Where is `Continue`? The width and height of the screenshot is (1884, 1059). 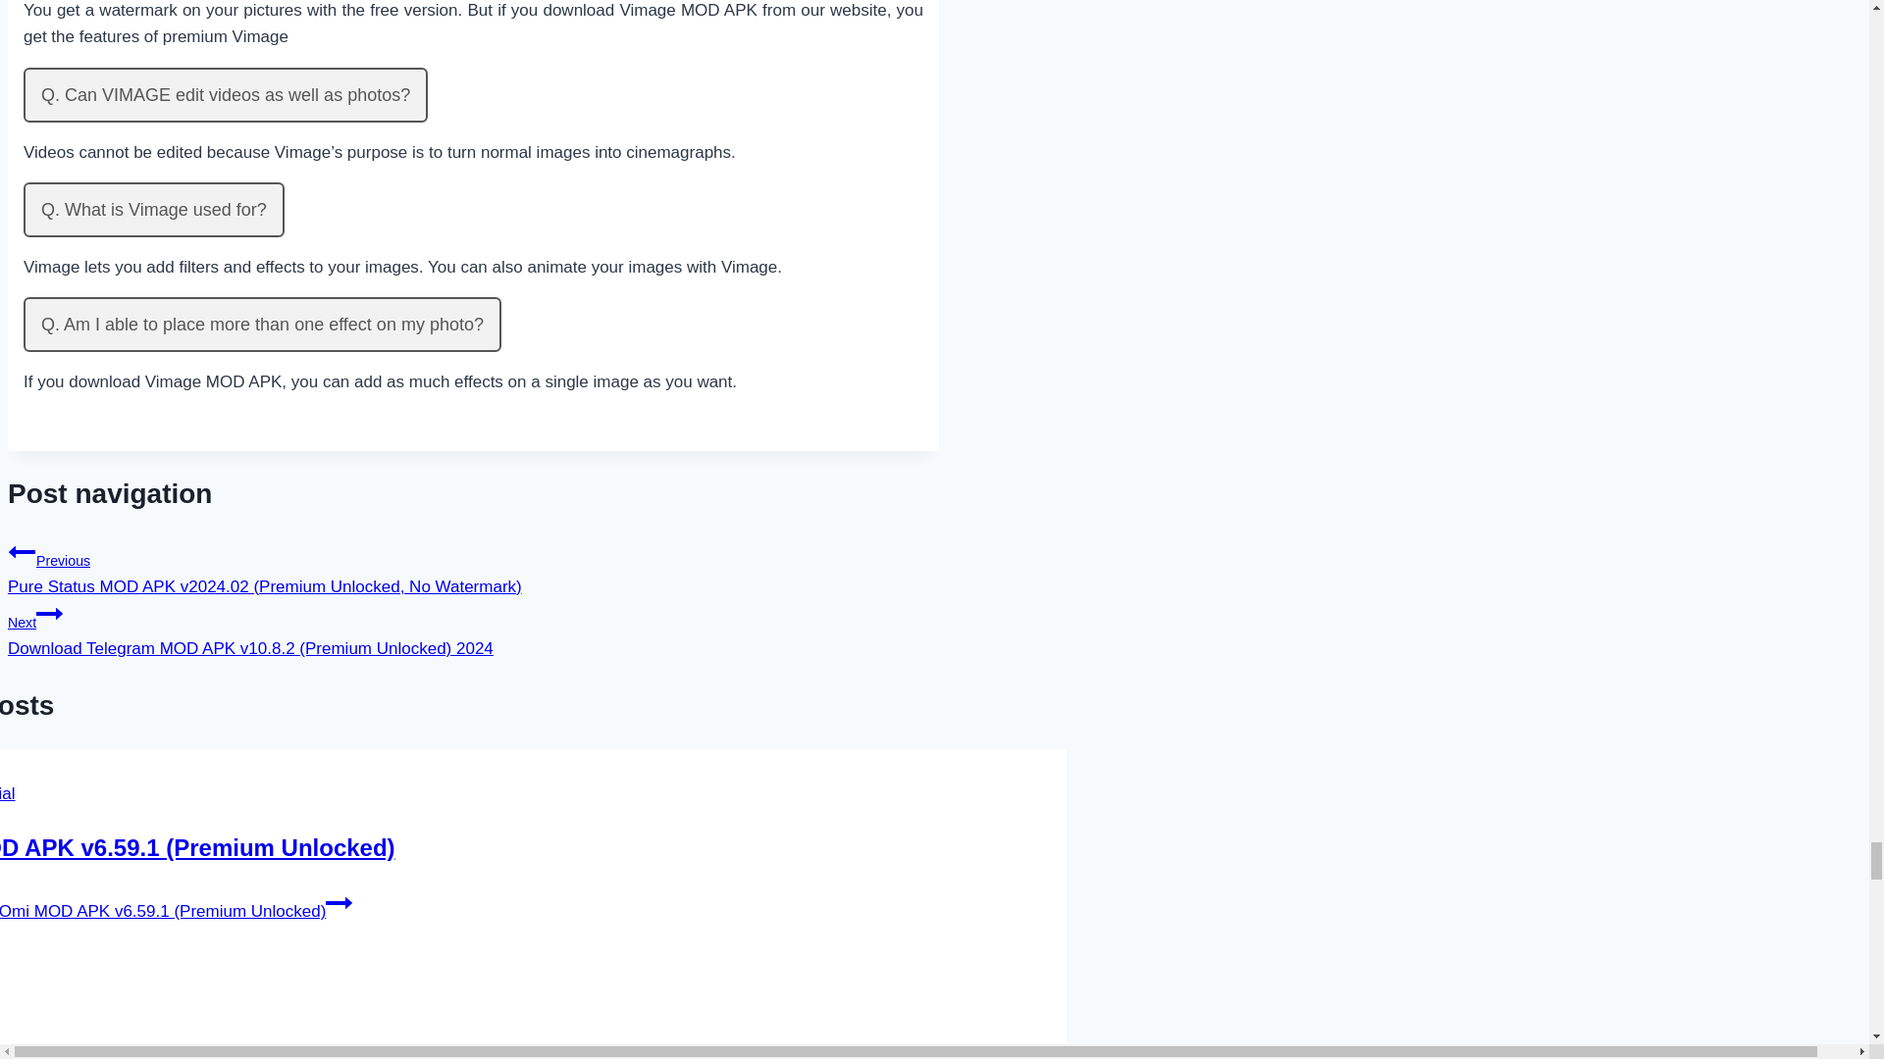
Continue is located at coordinates (340, 903).